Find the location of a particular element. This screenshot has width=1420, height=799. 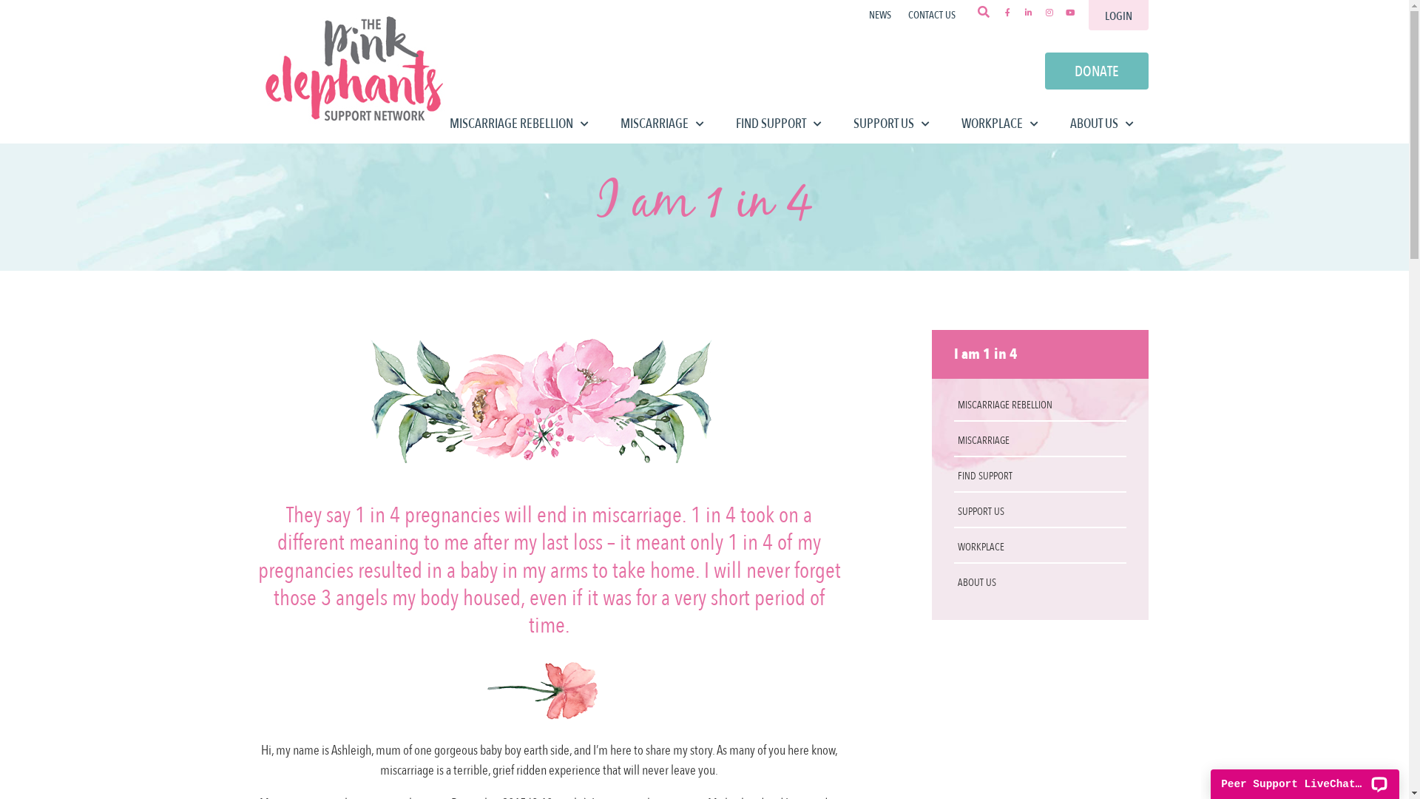

LOGIN is located at coordinates (1118, 15).